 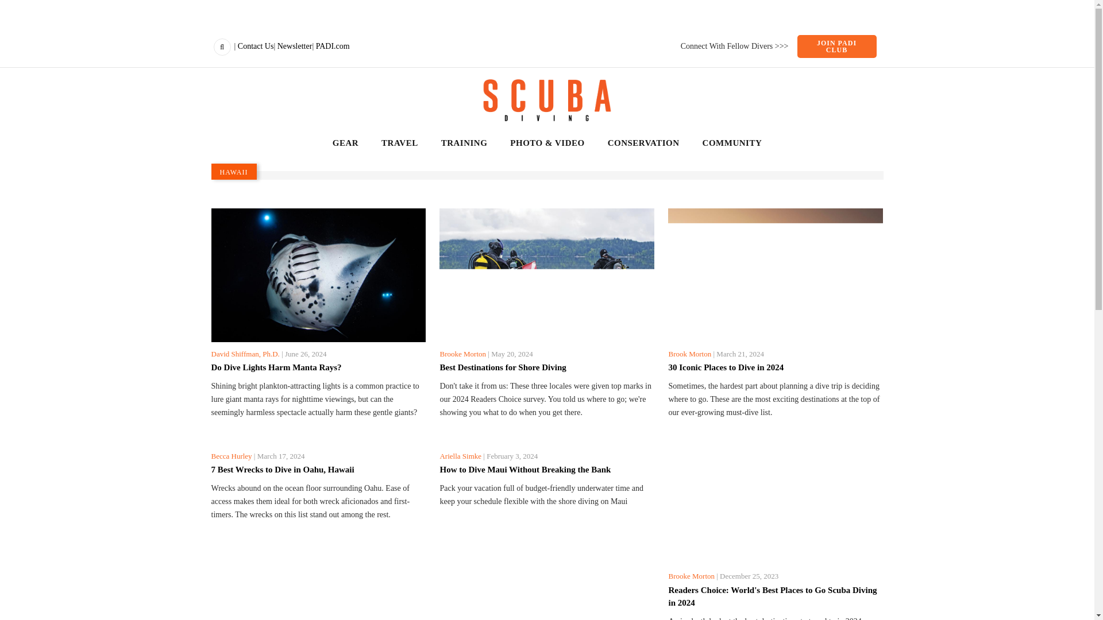 I want to click on JOIN PADI CLUB, so click(x=837, y=46).